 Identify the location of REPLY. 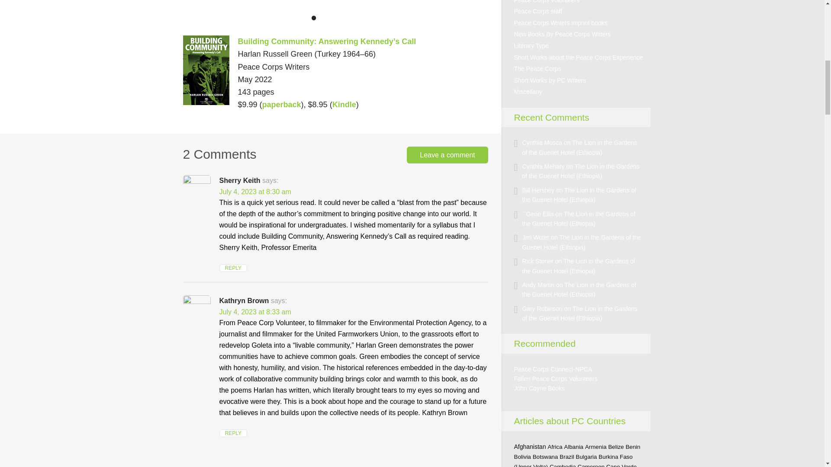
(233, 268).